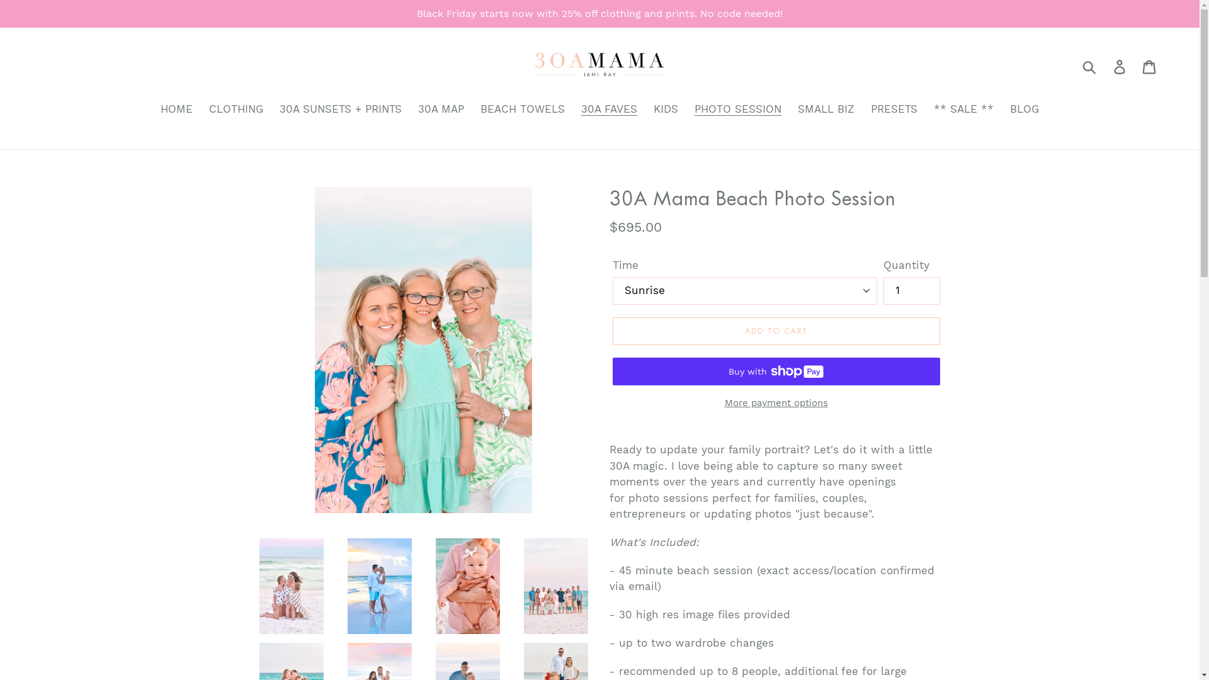 This screenshot has width=1209, height=680. Describe the element at coordinates (1150, 66) in the screenshot. I see `Cart` at that location.